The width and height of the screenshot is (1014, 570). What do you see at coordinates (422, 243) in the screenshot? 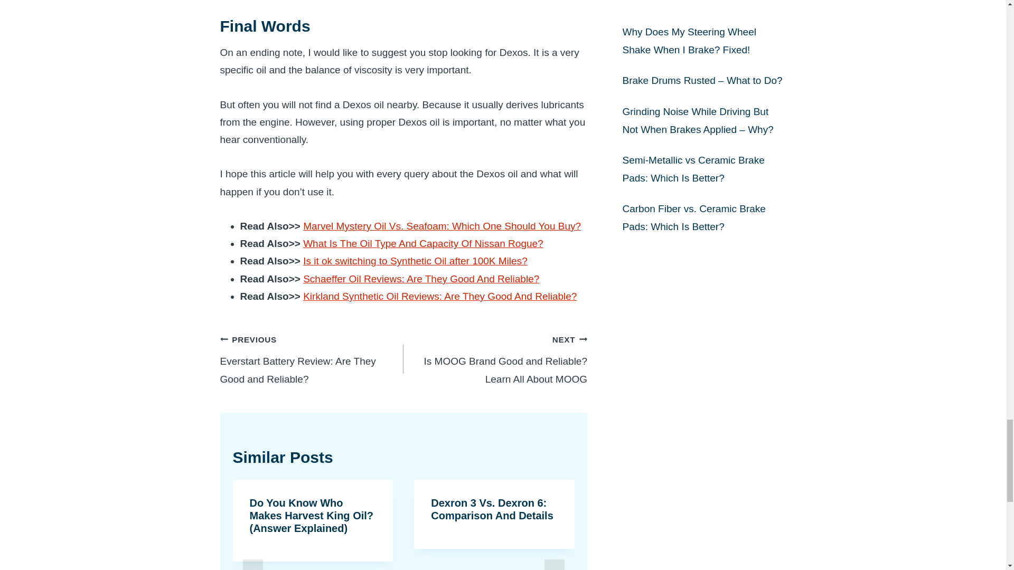
I see `Kirkland Synthetic Oil Reviews: Are They Good And Reliable?` at bounding box center [422, 243].